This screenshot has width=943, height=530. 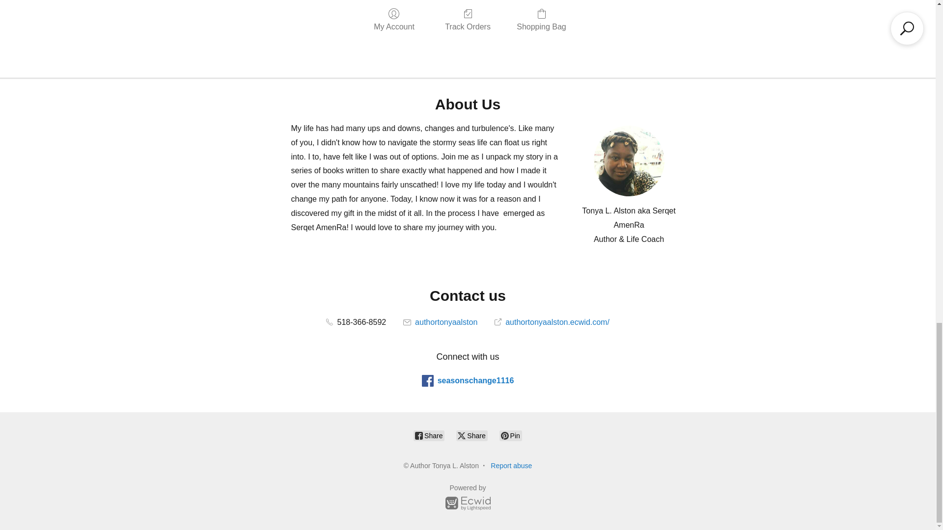 What do you see at coordinates (468, 499) in the screenshot?
I see `Powered by` at bounding box center [468, 499].